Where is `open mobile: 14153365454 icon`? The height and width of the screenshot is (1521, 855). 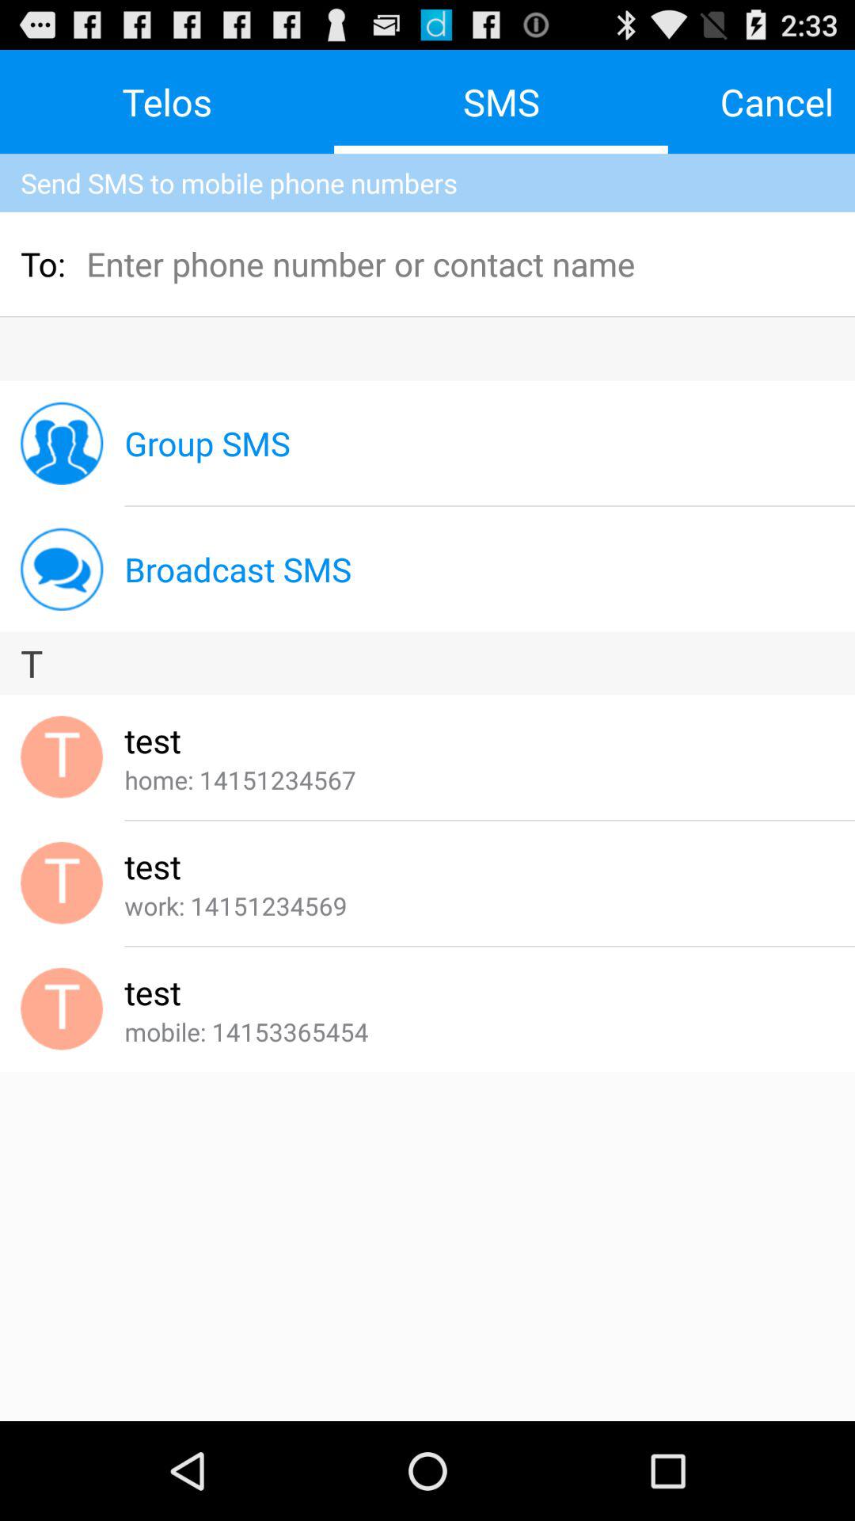 open mobile: 14153365454 icon is located at coordinates (246, 1031).